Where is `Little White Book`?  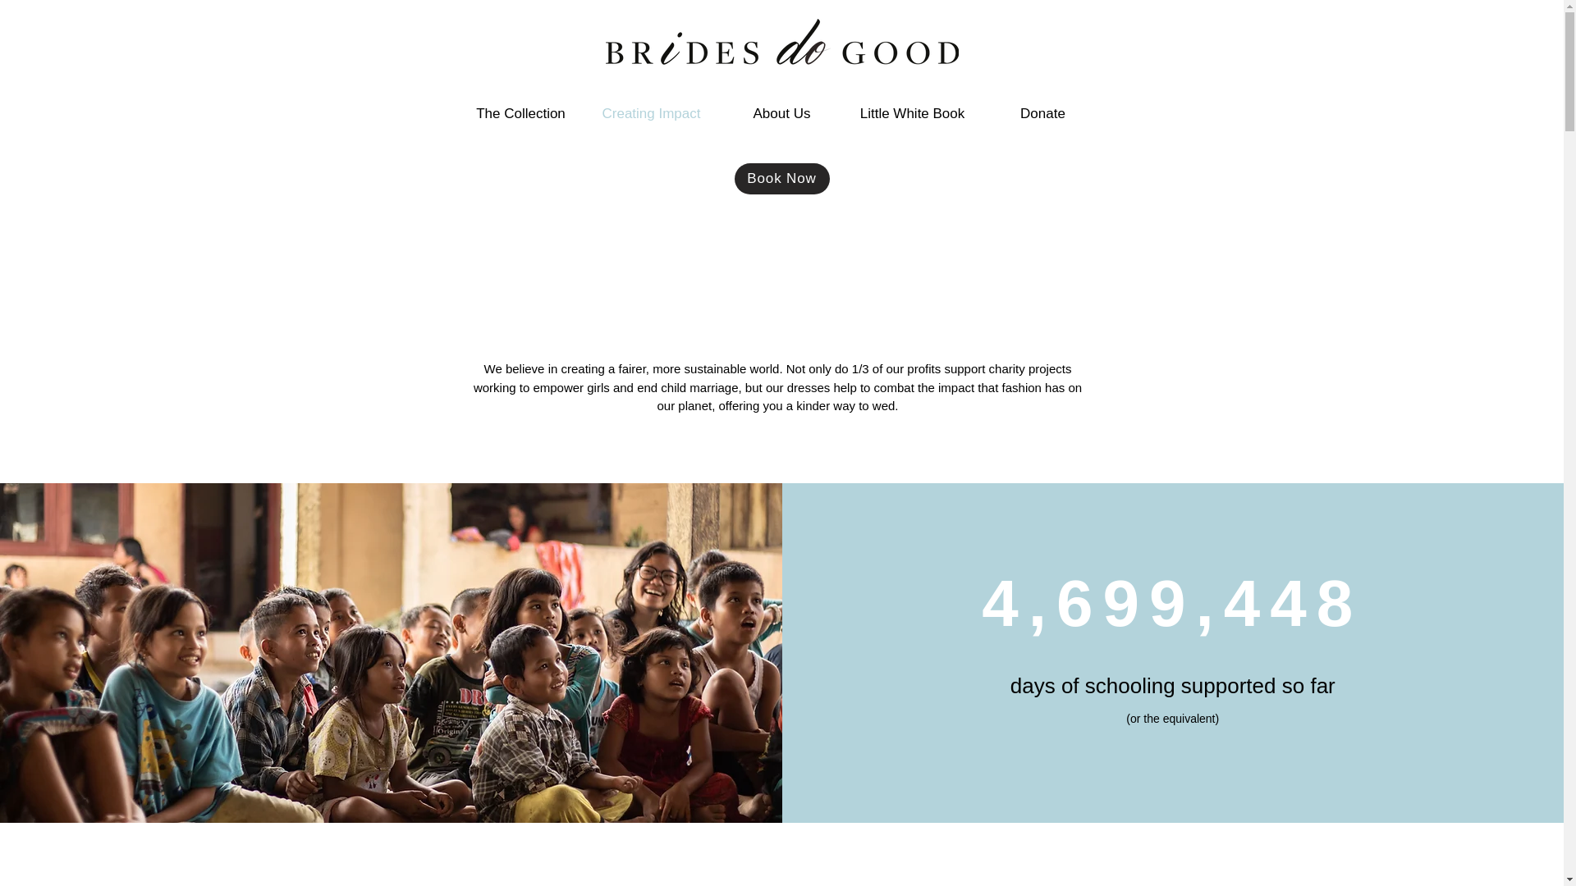 Little White Book is located at coordinates (912, 114).